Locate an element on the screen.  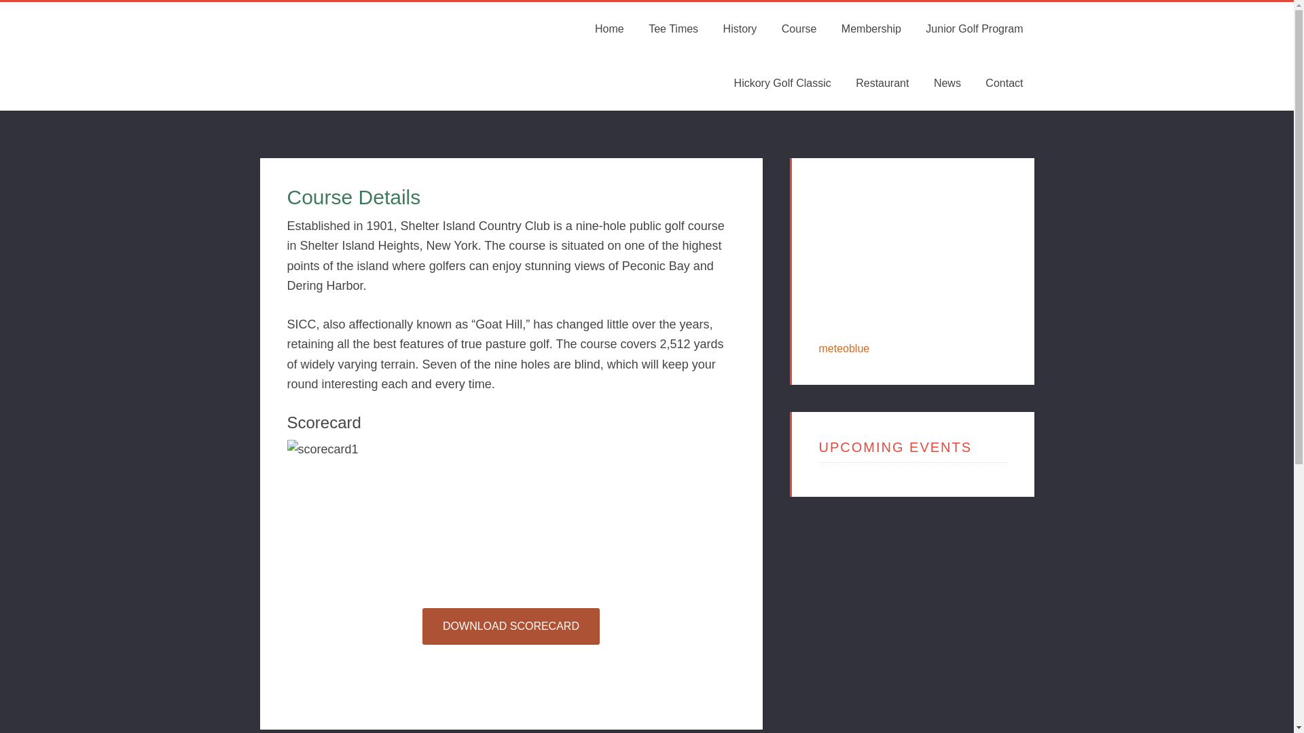
News is located at coordinates (947, 83).